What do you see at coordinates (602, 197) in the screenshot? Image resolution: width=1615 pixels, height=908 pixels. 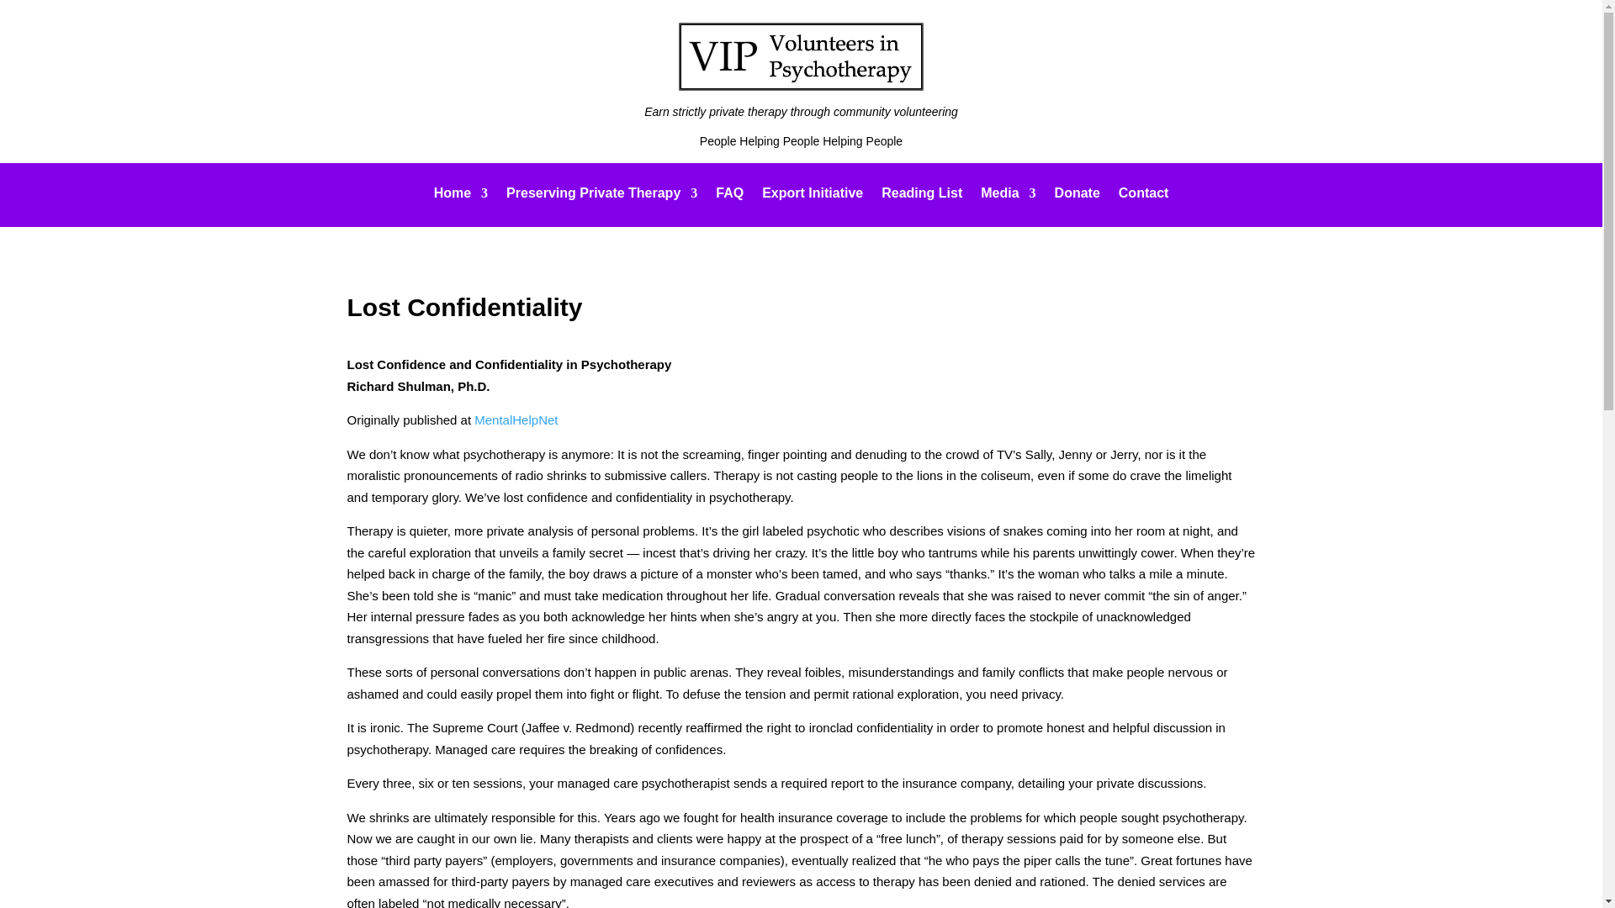 I see `Preserving Private Therapy` at bounding box center [602, 197].